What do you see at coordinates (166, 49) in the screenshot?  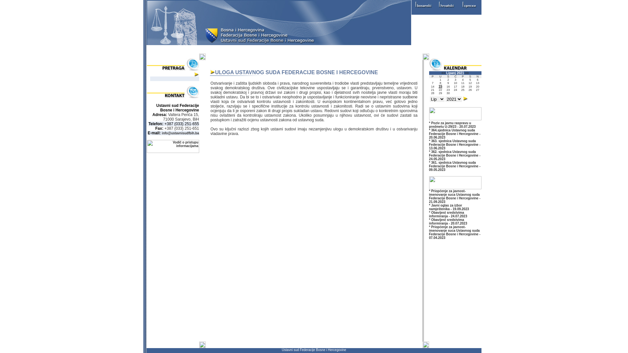 I see `Sastav Suda` at bounding box center [166, 49].